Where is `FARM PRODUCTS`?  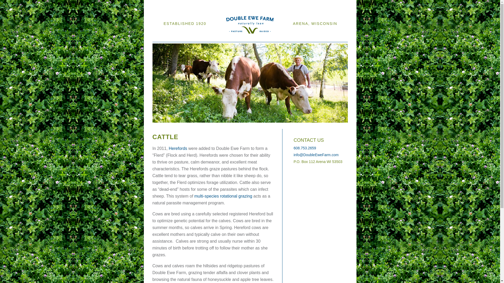 FARM PRODUCTS is located at coordinates (240, 38).